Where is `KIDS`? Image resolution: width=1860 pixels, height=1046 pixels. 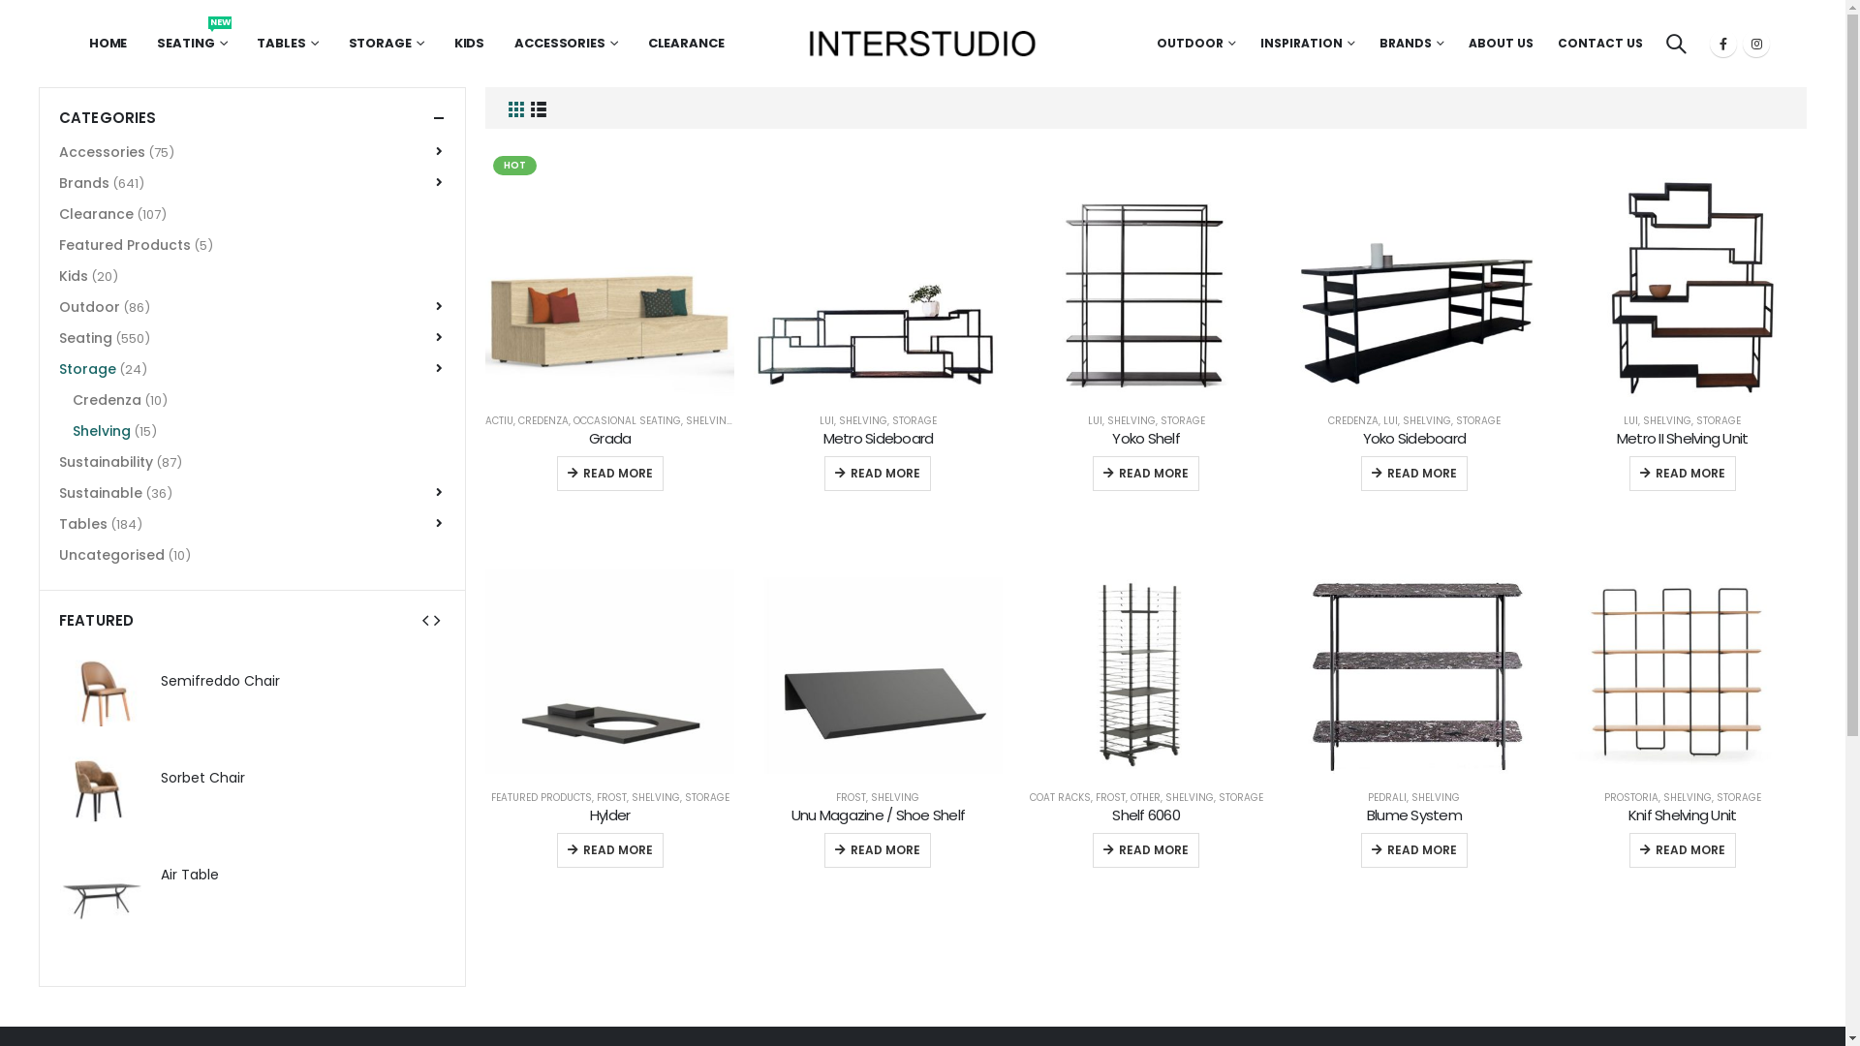
KIDS is located at coordinates (470, 44).